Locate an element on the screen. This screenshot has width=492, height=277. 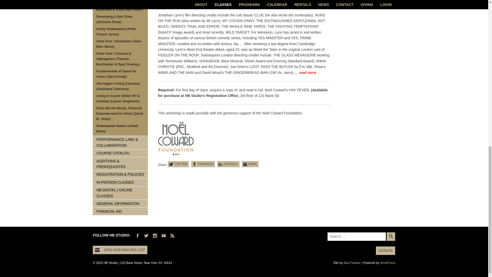
Facebook is located at coordinates (203, 164).